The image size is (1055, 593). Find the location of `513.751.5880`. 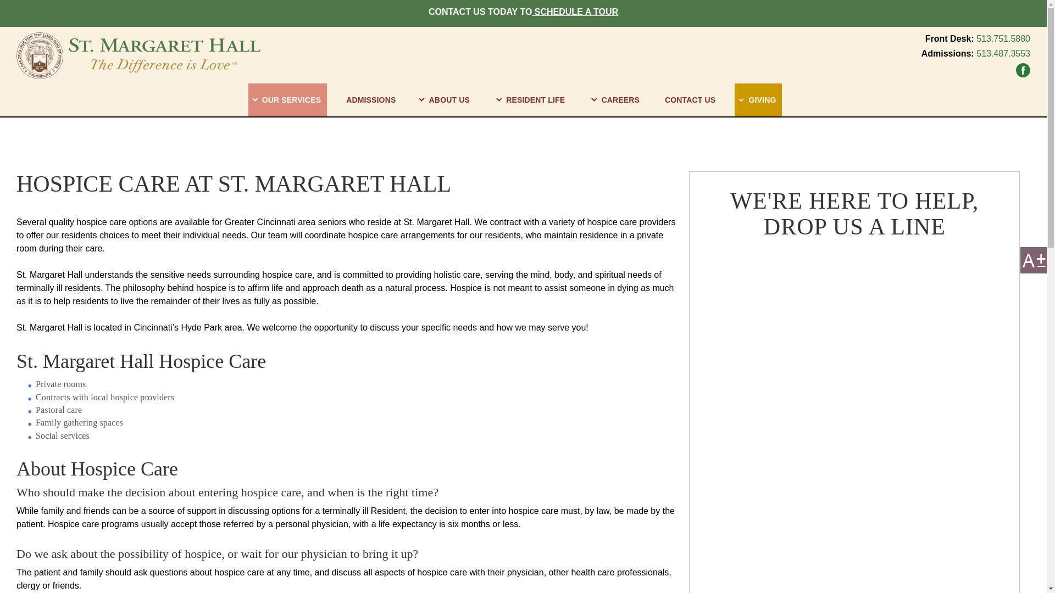

513.751.5880 is located at coordinates (1003, 38).